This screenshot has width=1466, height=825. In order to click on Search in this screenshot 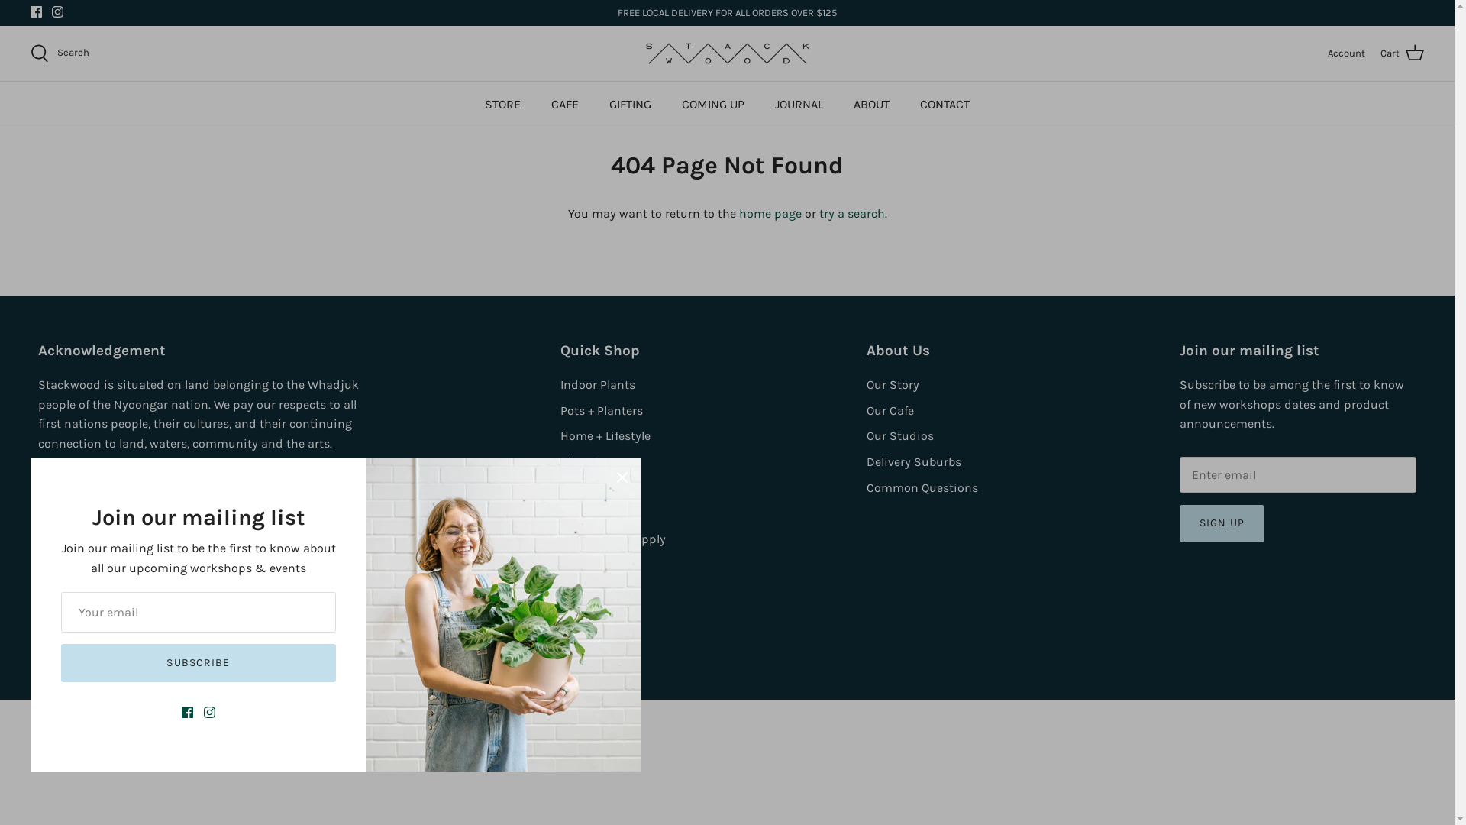, I will do `click(60, 53)`.